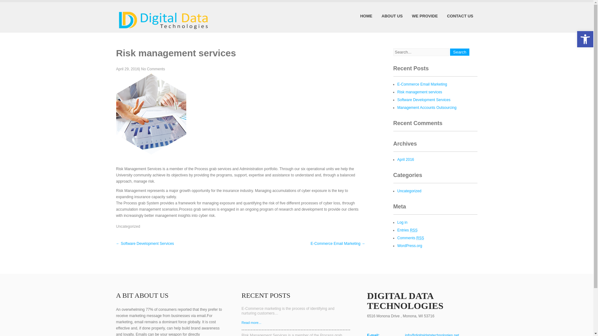 Image resolution: width=598 pixels, height=336 pixels. What do you see at coordinates (425, 16) in the screenshot?
I see `WE PROVIDE` at bounding box center [425, 16].